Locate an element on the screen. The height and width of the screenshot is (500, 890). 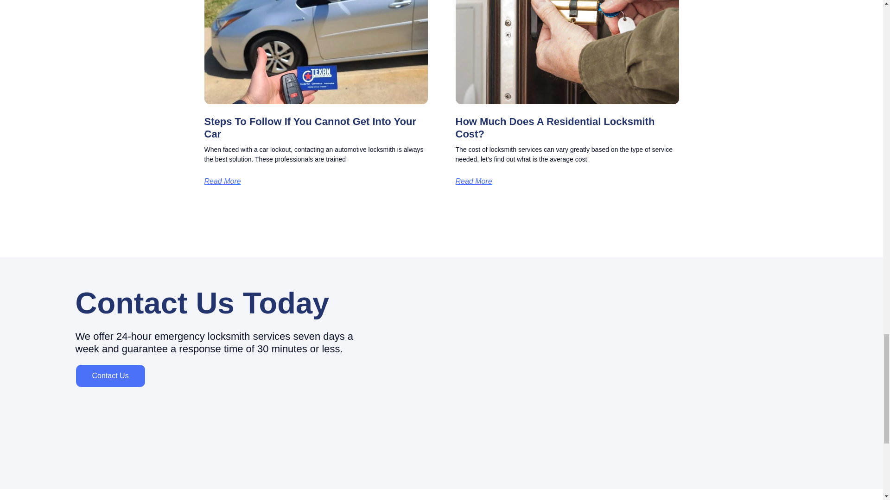
Steps To Follow If You Cannot Get Into Your Car is located at coordinates (310, 127).